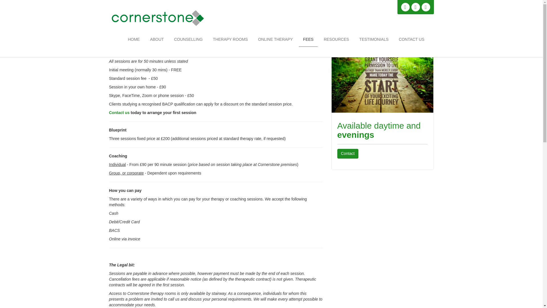 Image resolution: width=547 pixels, height=308 pixels. Describe the element at coordinates (157, 39) in the screenshot. I see `ABOUT` at that location.